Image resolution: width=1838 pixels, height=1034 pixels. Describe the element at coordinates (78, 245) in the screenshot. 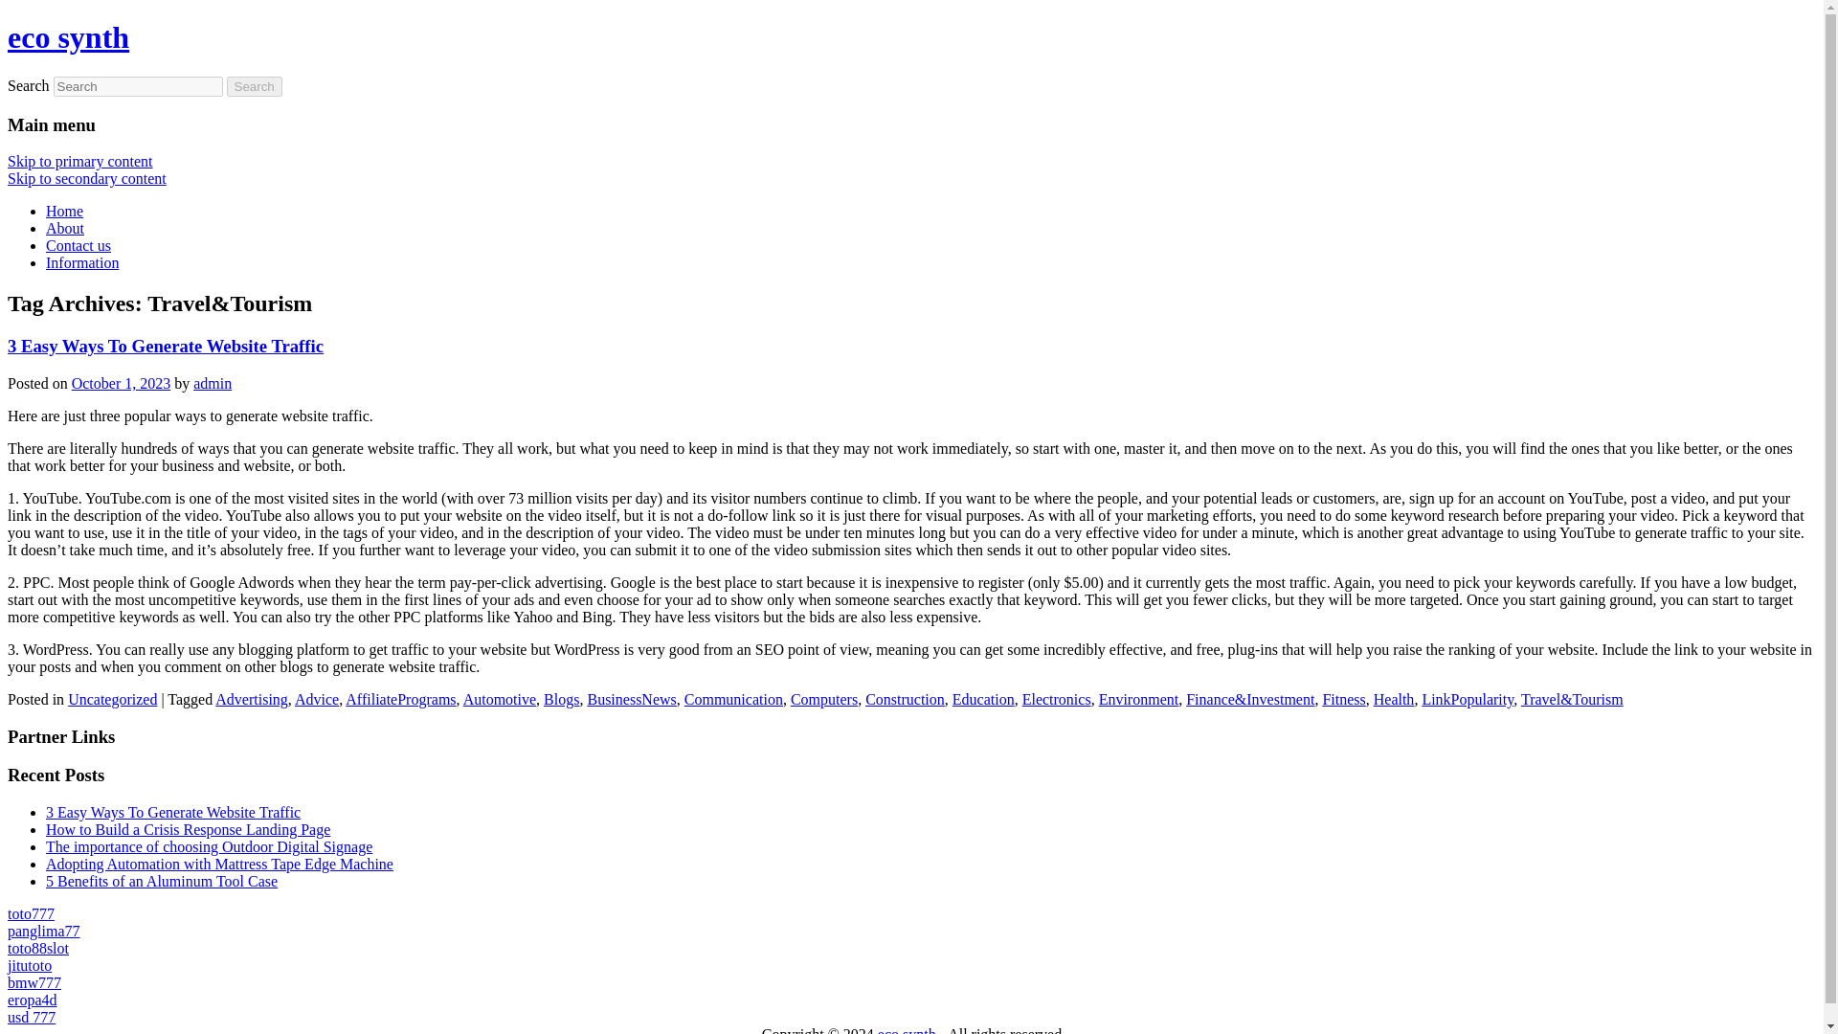

I see `Contact us` at that location.